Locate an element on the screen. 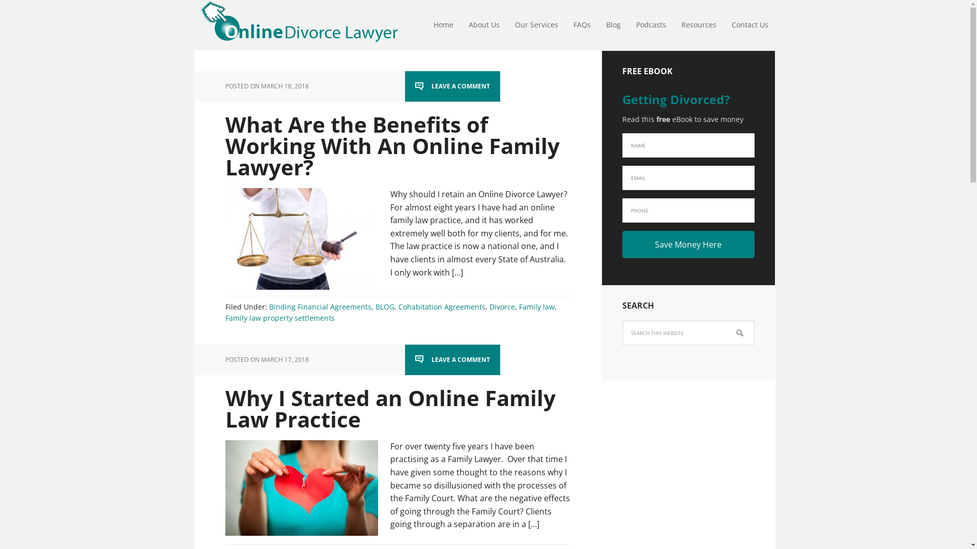 The image size is (977, 549). Our Services is located at coordinates (536, 25).